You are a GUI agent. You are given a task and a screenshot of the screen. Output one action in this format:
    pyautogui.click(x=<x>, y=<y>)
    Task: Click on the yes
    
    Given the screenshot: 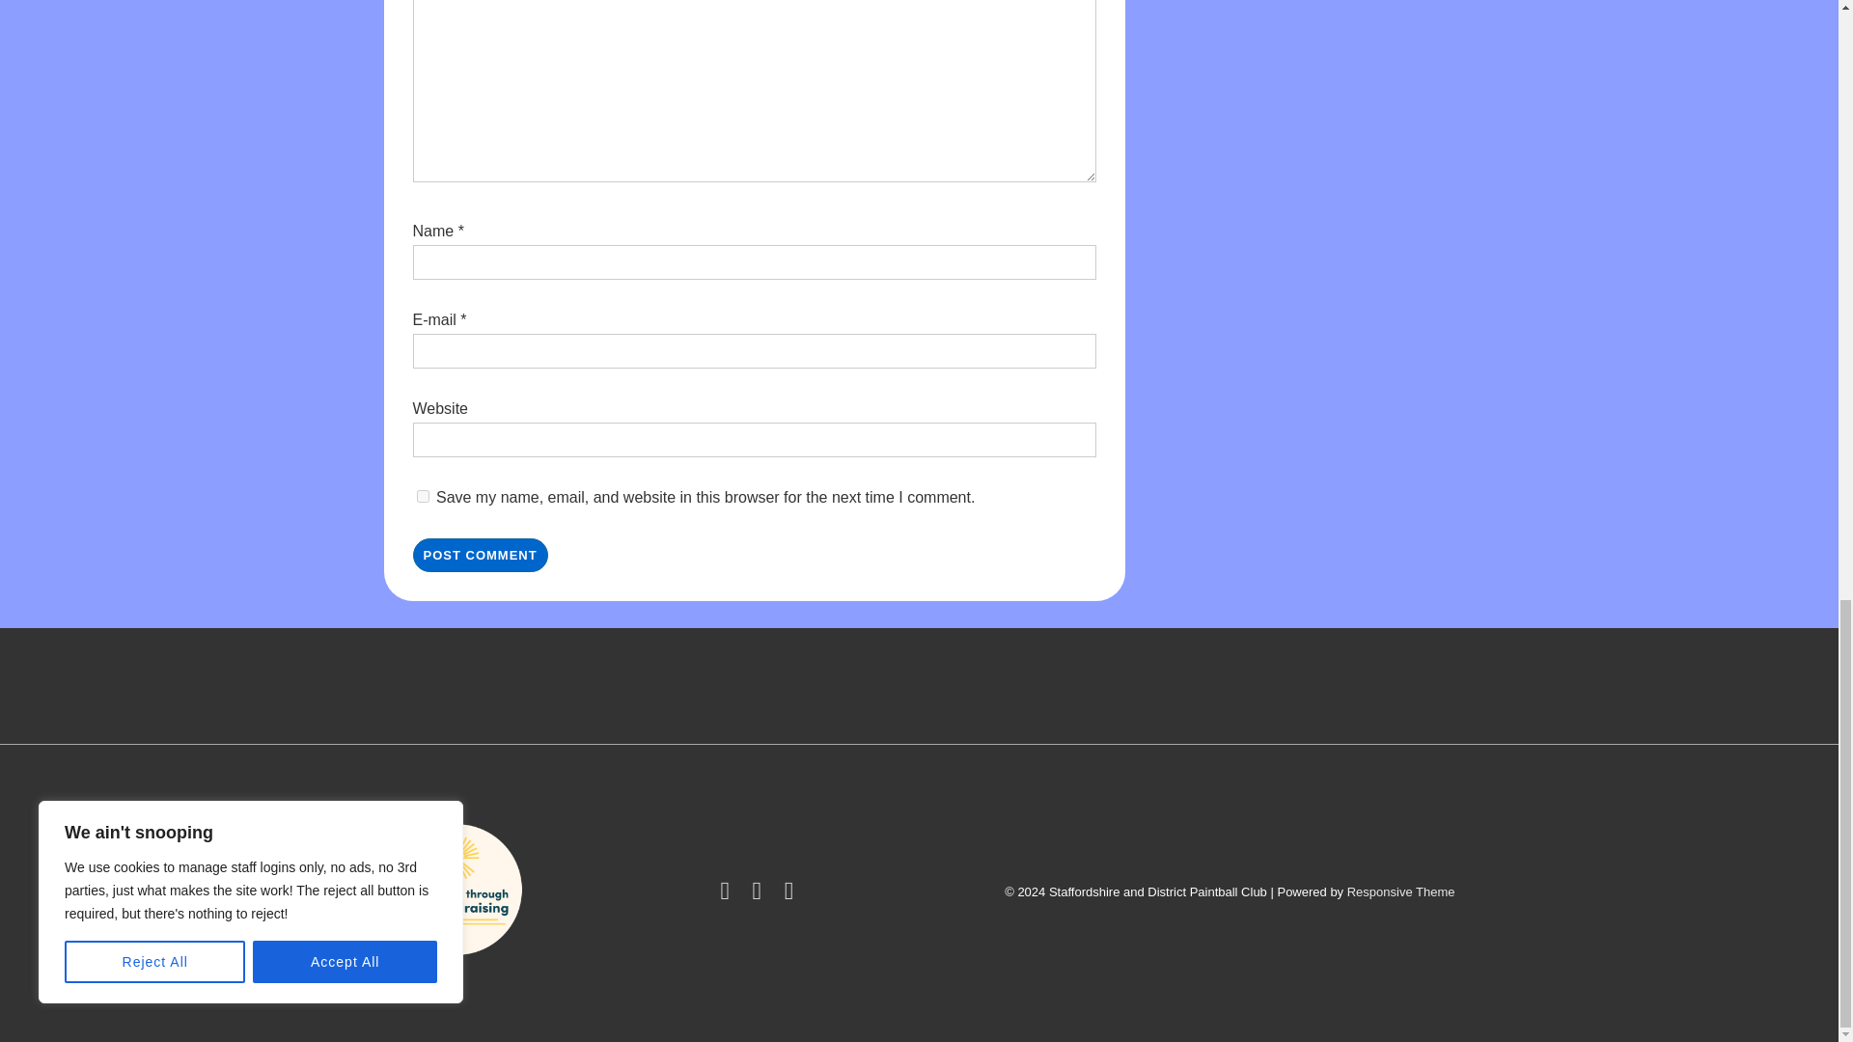 What is the action you would take?
    pyautogui.click(x=423, y=496)
    